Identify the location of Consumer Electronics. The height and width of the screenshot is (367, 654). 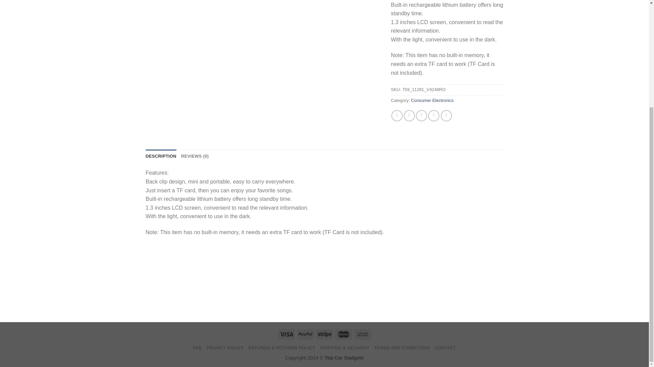
(433, 101).